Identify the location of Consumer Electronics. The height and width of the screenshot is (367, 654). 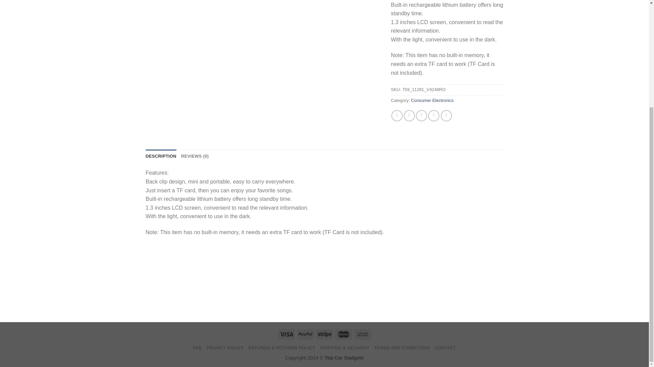
(433, 101).